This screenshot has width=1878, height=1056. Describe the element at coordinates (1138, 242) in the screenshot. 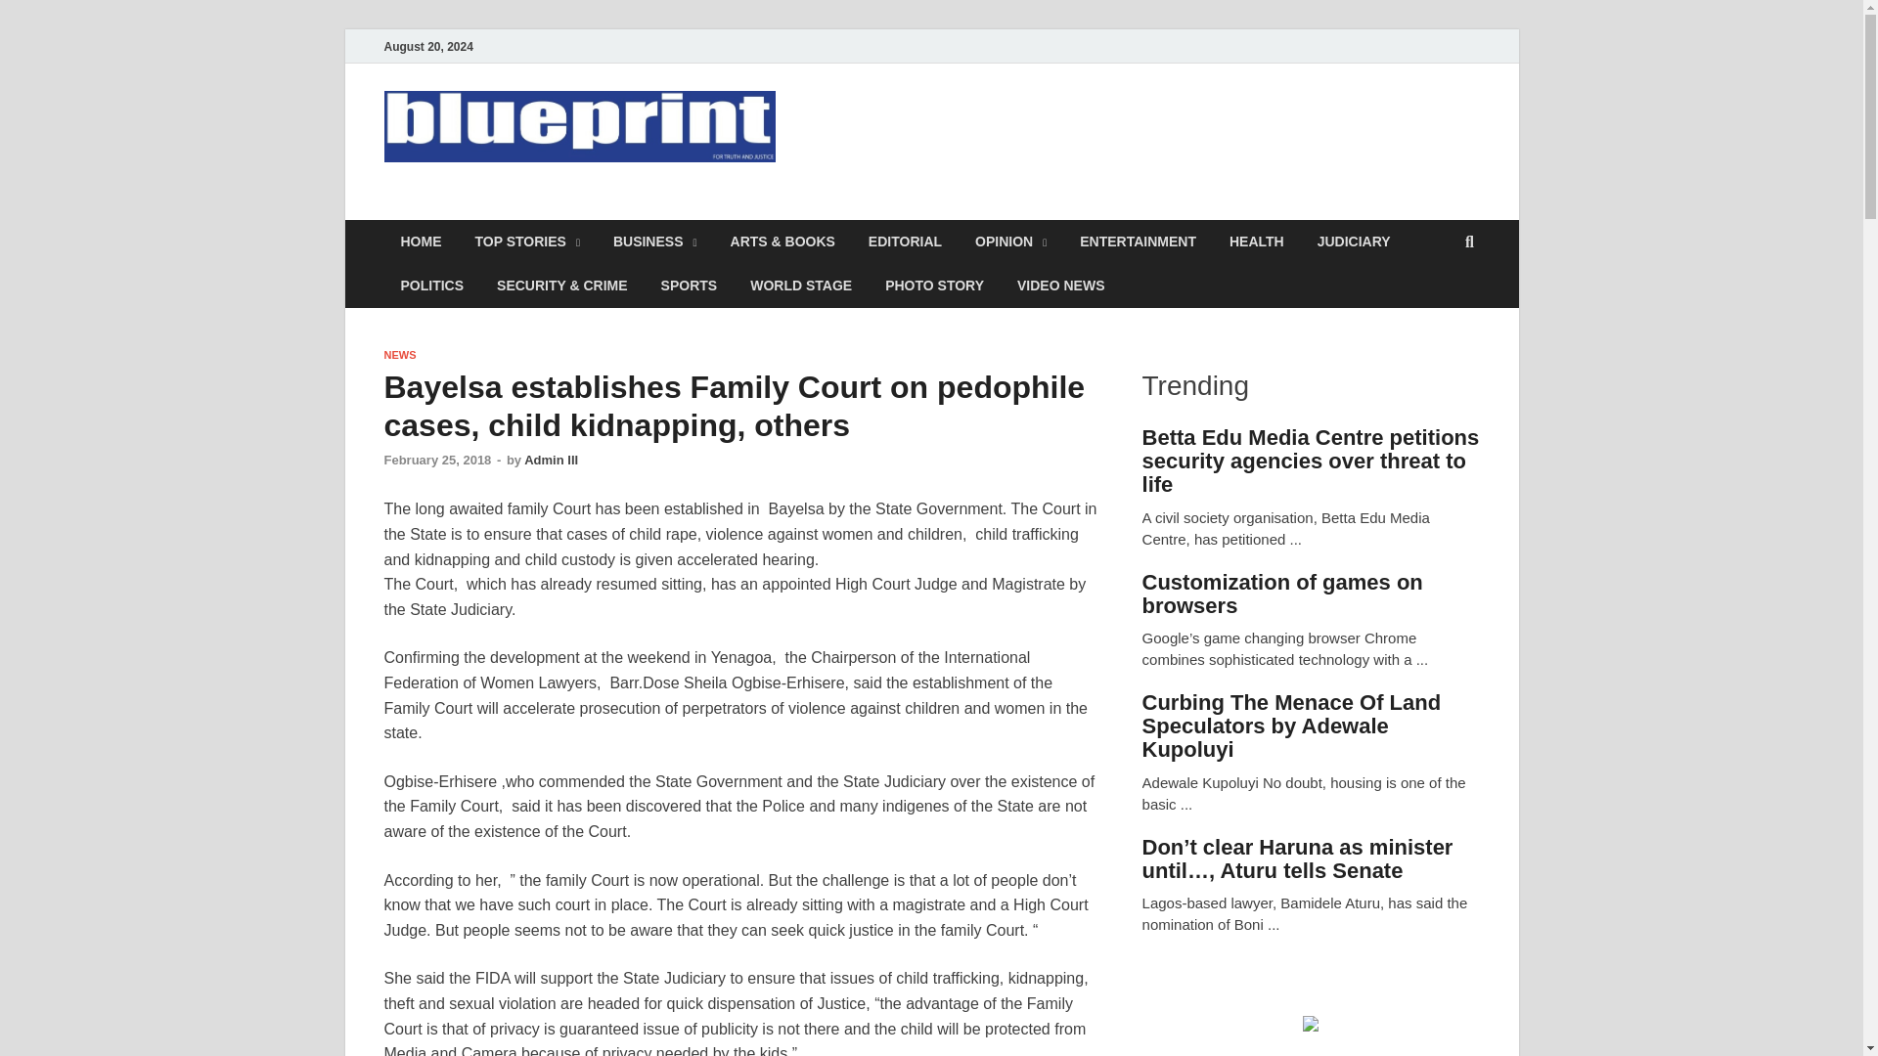

I see `ENTERTAINMENT` at that location.